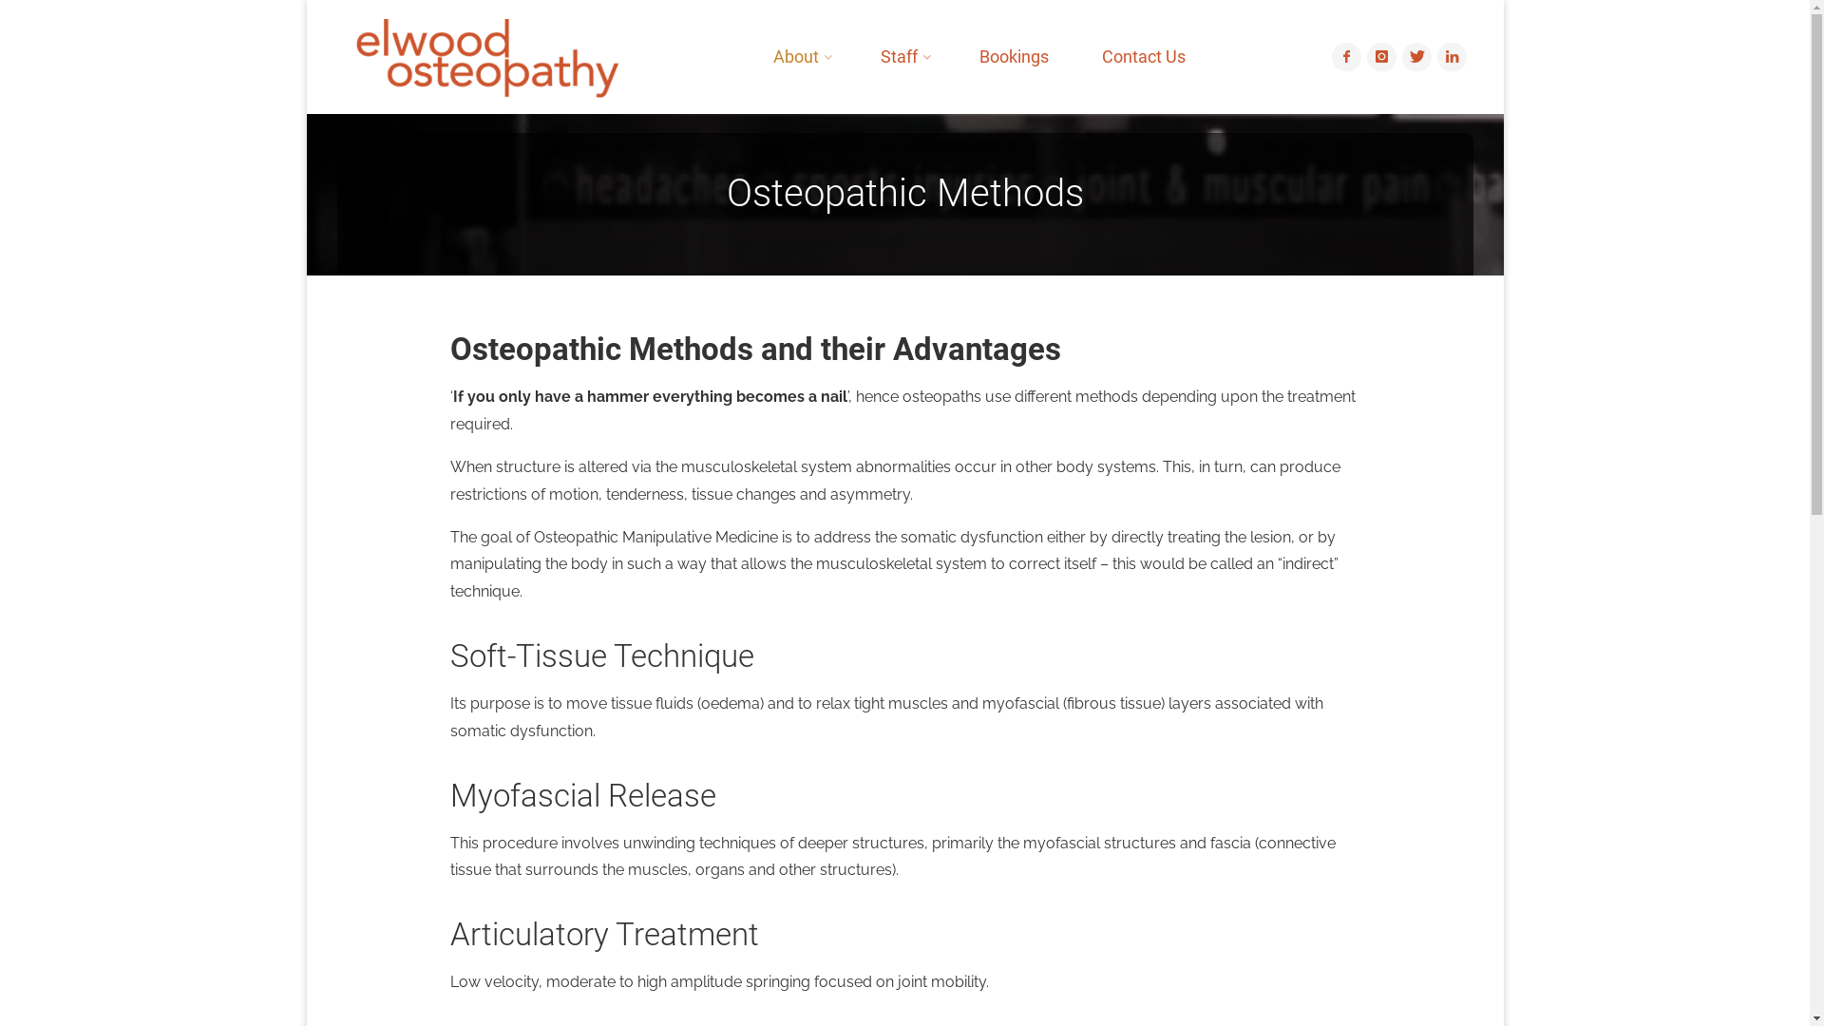  Describe the element at coordinates (902, 57) in the screenshot. I see `Staff` at that location.